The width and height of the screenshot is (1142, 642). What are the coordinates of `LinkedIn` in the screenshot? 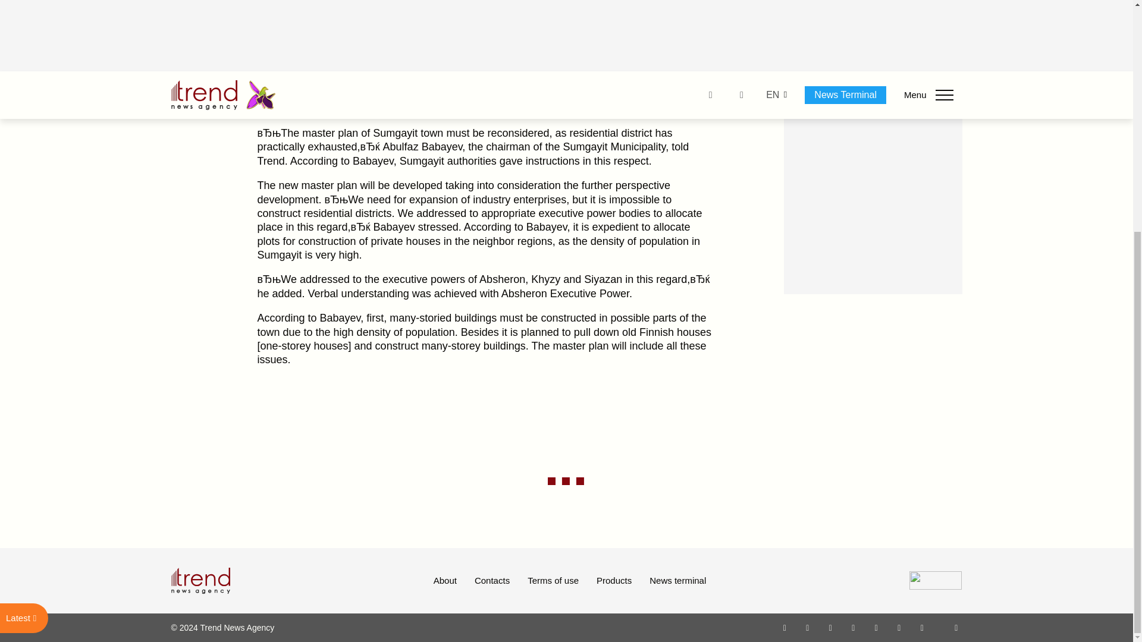 It's located at (899, 627).